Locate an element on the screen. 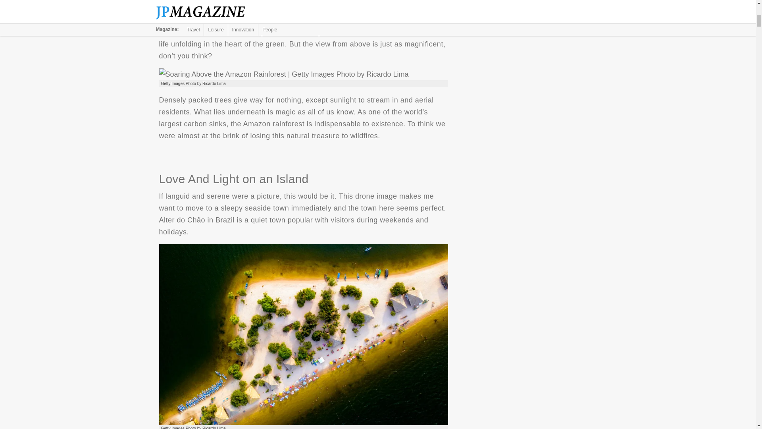 The image size is (762, 429). Soaring Above the Amazon Rainforest is located at coordinates (283, 74).